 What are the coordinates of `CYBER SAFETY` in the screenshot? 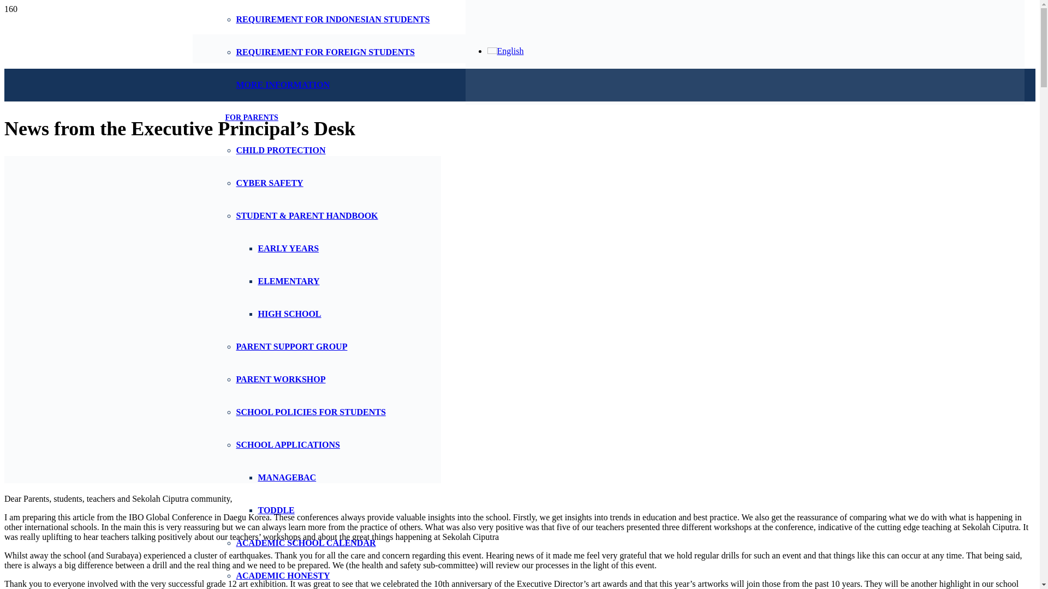 It's located at (269, 183).